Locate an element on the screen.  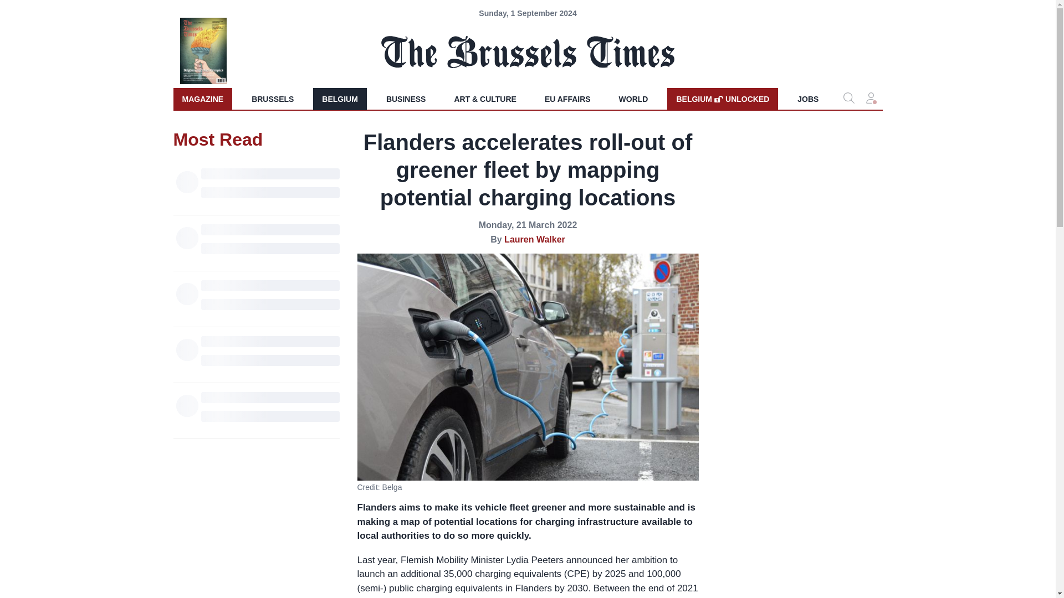
EU AFFAIRS is located at coordinates (567, 99).